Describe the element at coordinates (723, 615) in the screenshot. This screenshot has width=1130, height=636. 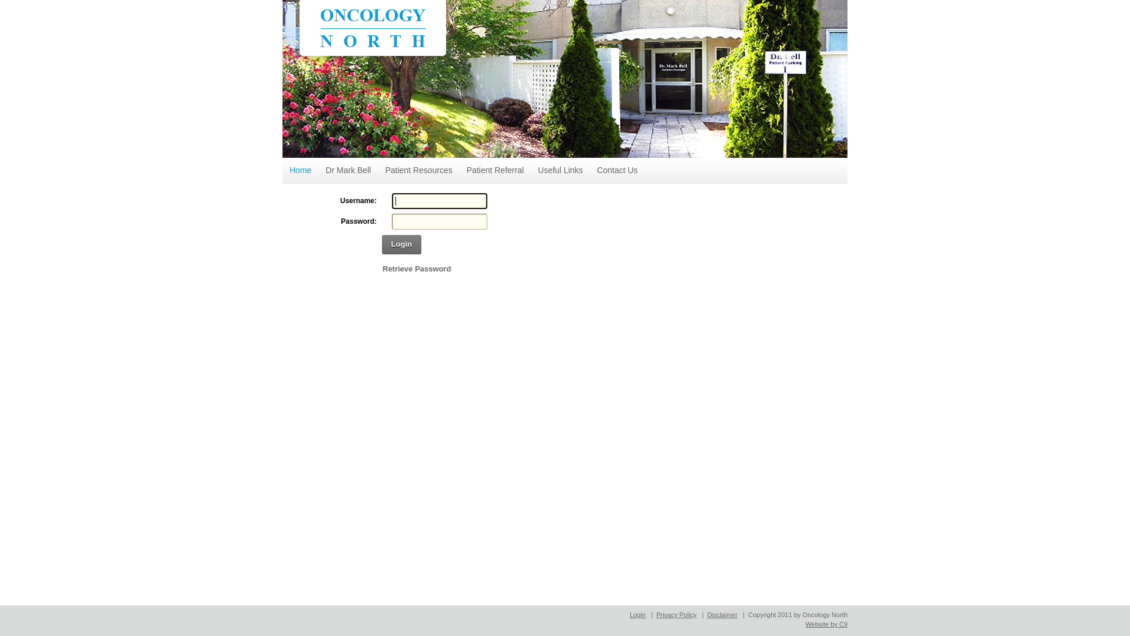
I see `Disclaimer` at that location.